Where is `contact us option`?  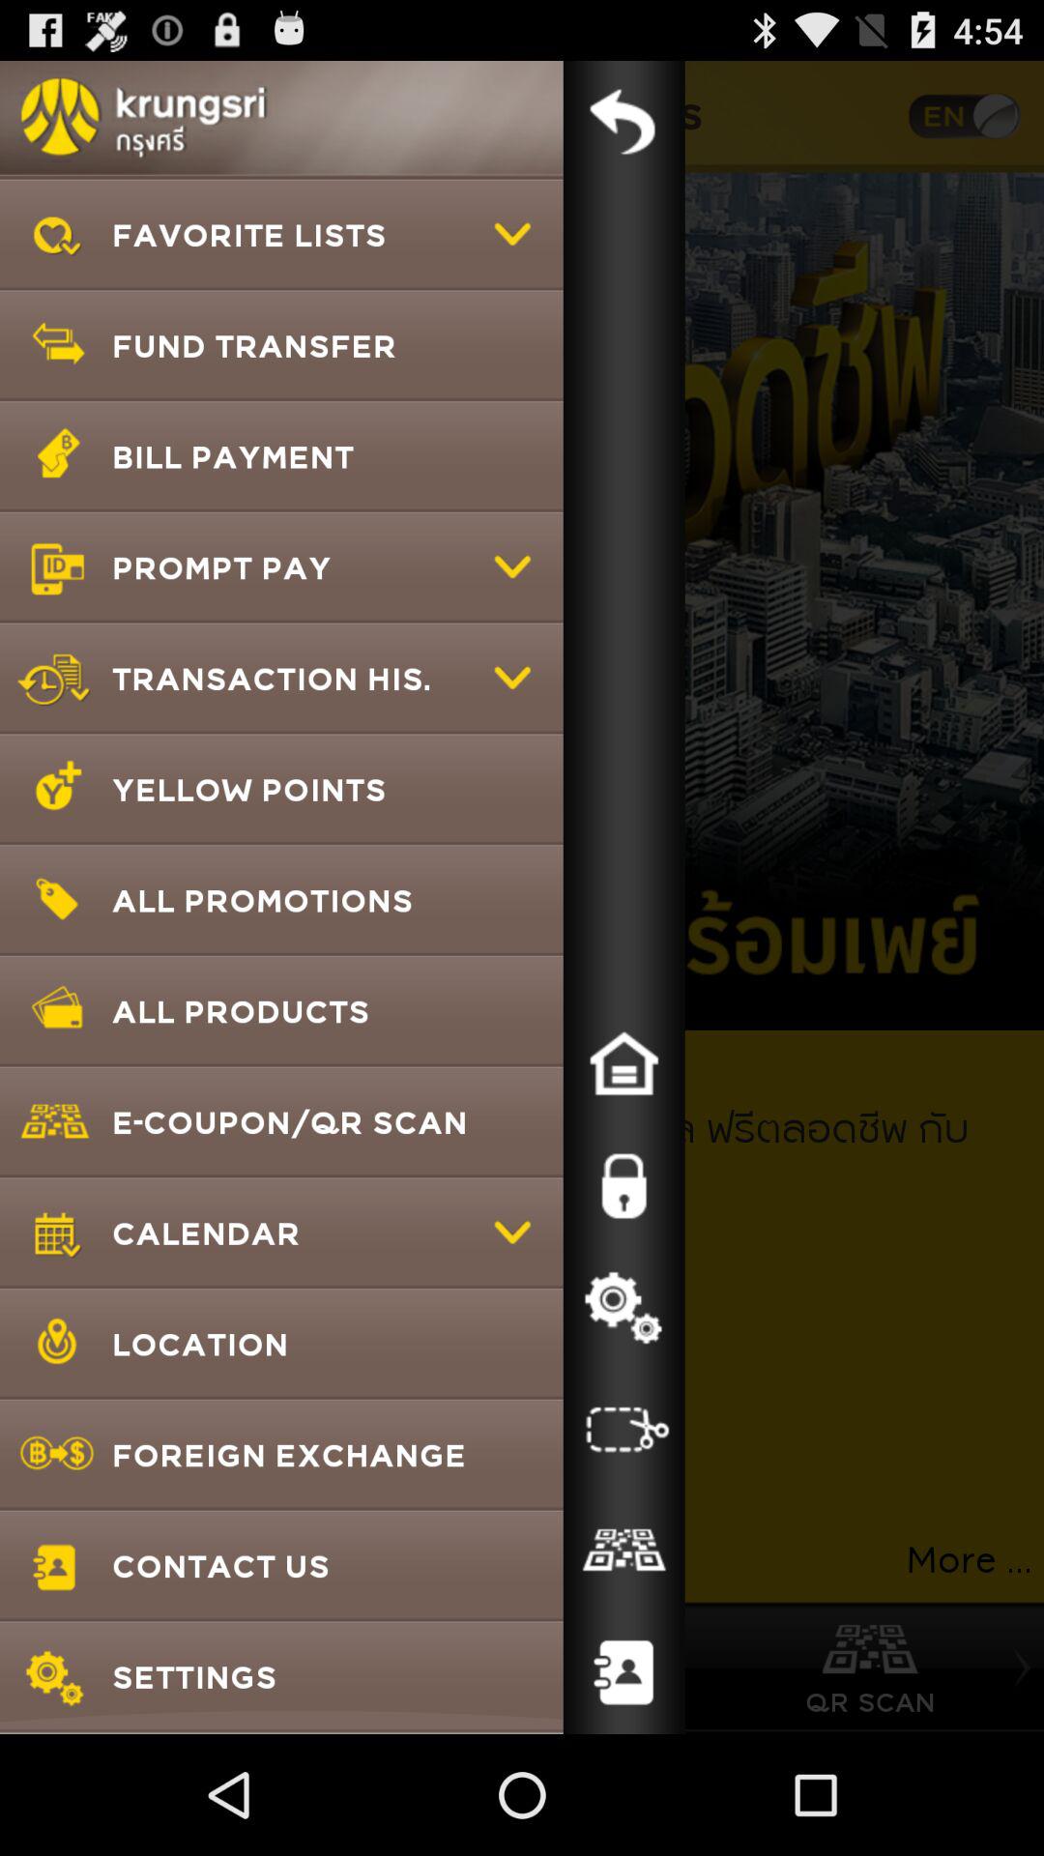 contact us option is located at coordinates (623, 1673).